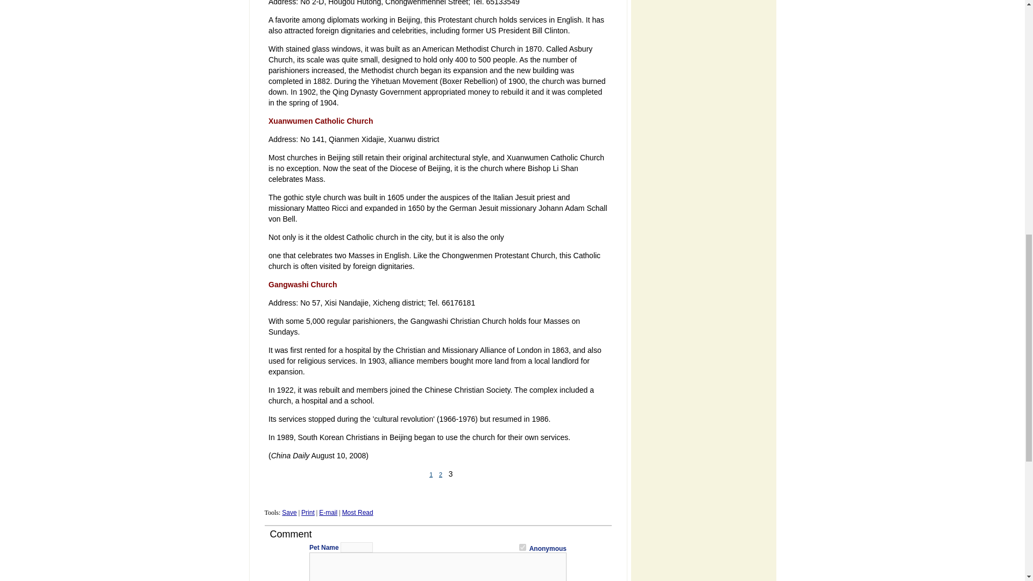 Image resolution: width=1033 pixels, height=581 pixels. Describe the element at coordinates (328, 513) in the screenshot. I see `E-mail` at that location.